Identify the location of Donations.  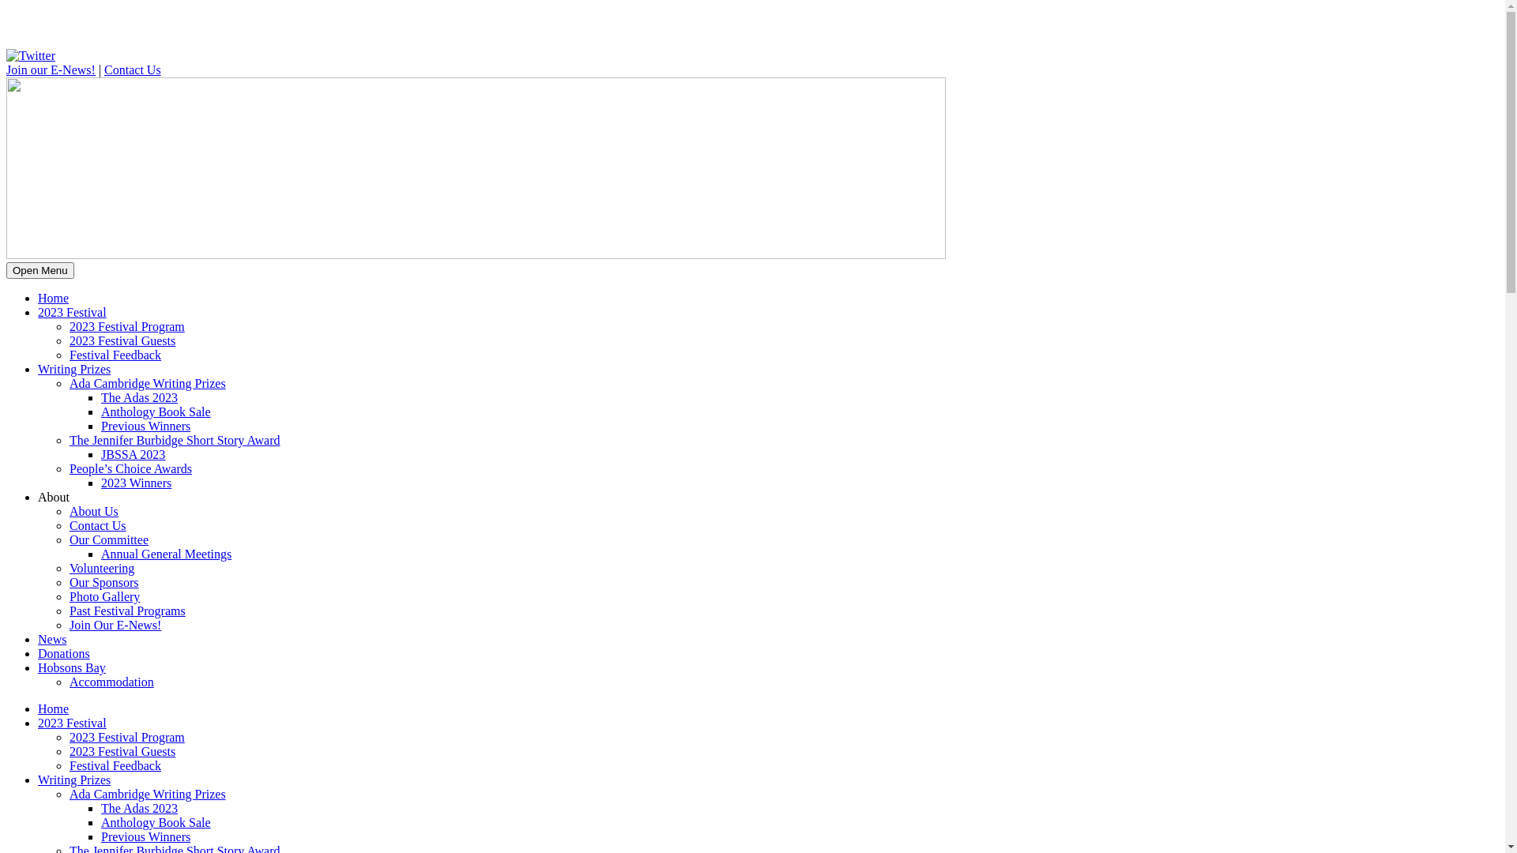
(64, 654).